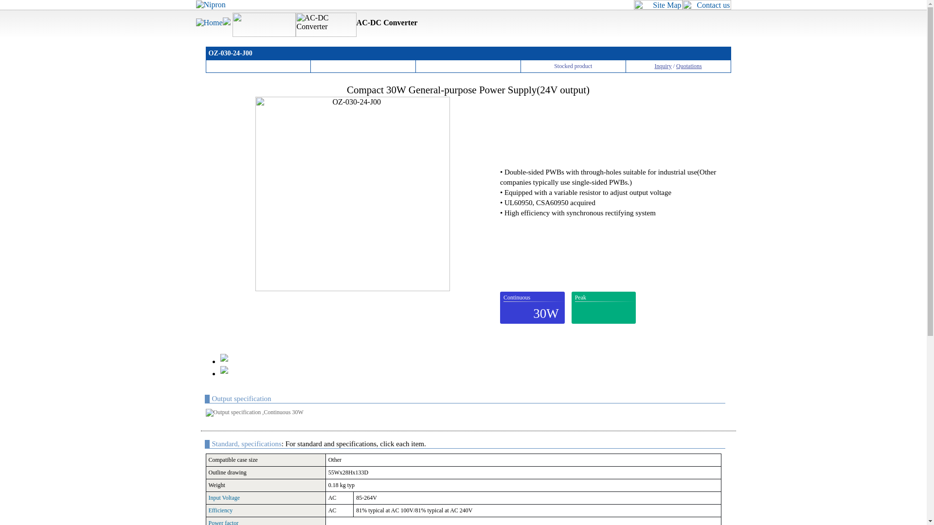 Image resolution: width=934 pixels, height=525 pixels. Describe the element at coordinates (220, 510) in the screenshot. I see `Efficiency` at that location.